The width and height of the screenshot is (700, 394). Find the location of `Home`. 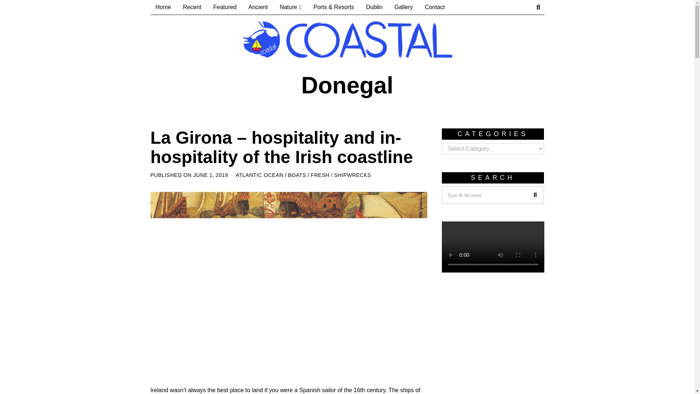

Home is located at coordinates (163, 7).